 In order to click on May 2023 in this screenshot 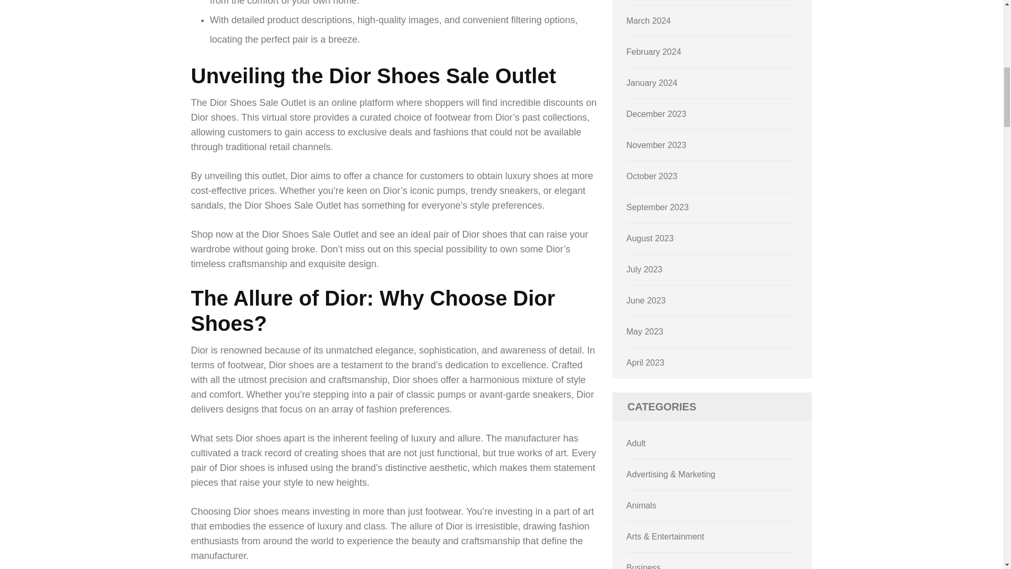, I will do `click(645, 332)`.